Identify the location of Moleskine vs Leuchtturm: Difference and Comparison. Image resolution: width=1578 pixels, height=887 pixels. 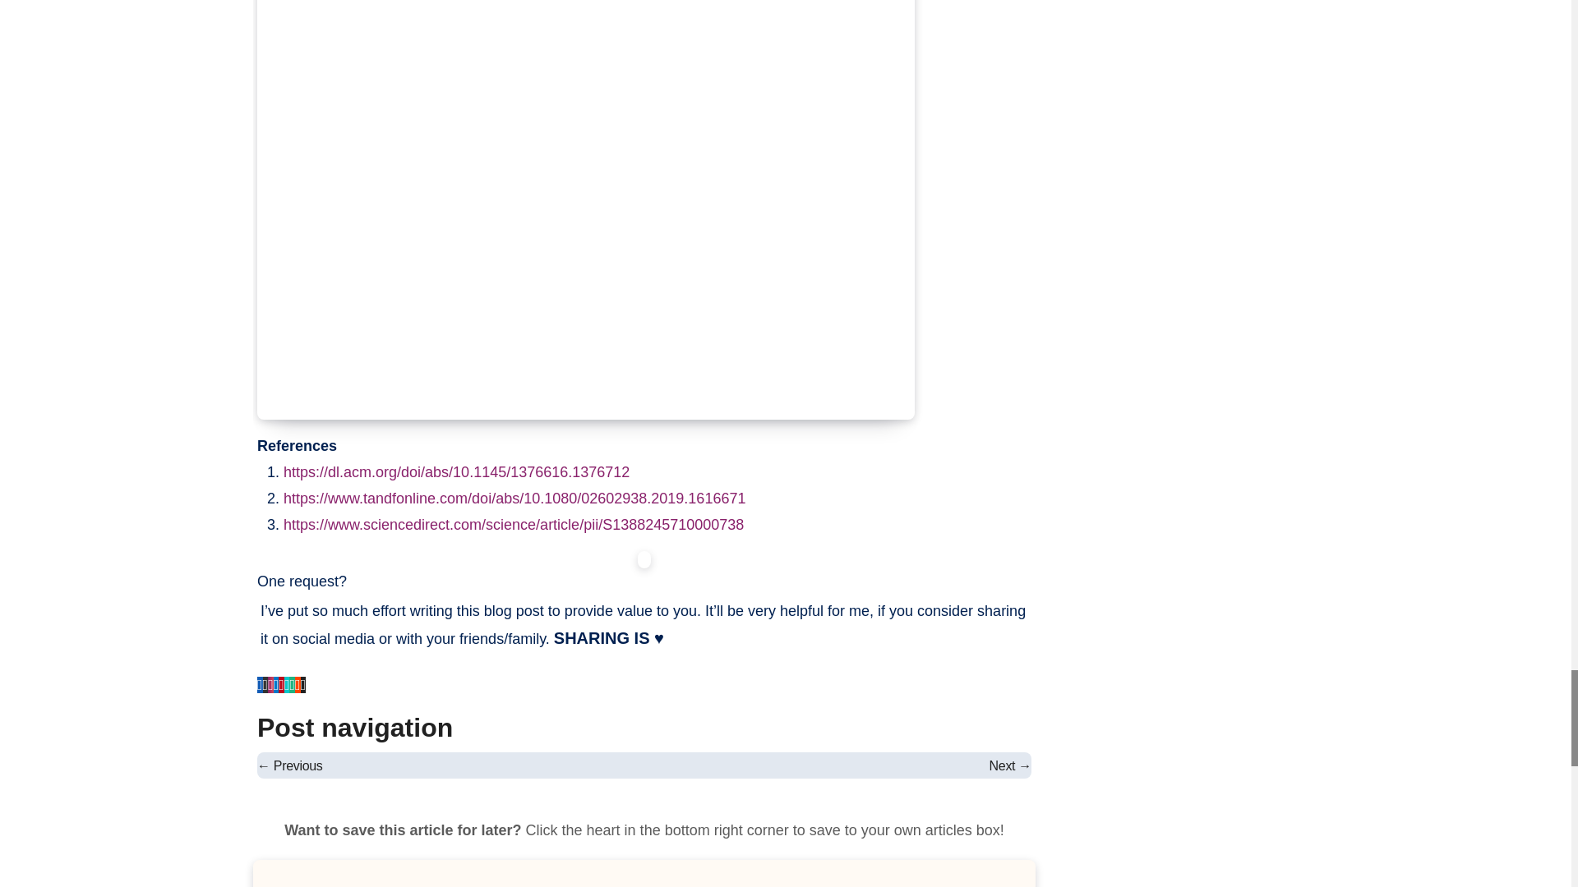
(1010, 765).